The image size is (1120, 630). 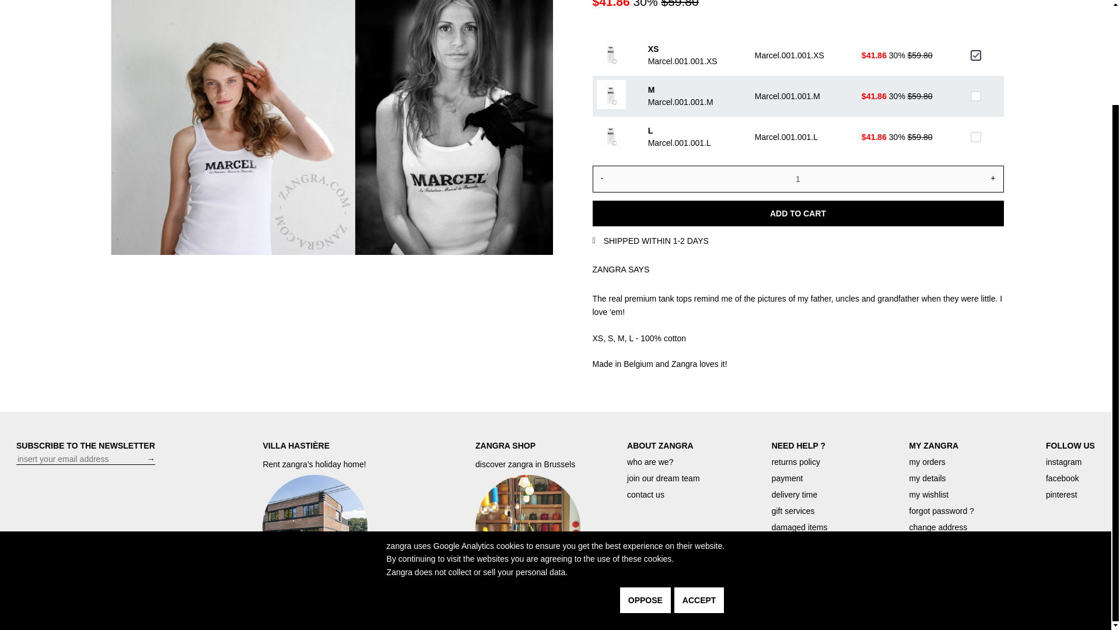 What do you see at coordinates (799, 527) in the screenshot?
I see `damaged items` at bounding box center [799, 527].